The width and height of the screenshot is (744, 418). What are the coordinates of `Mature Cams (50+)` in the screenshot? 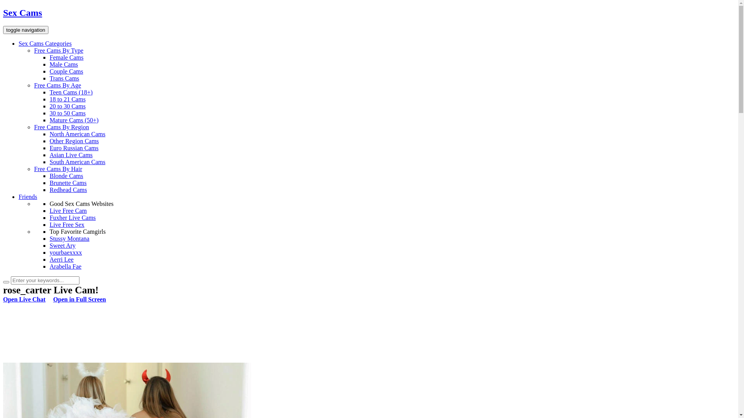 It's located at (74, 120).